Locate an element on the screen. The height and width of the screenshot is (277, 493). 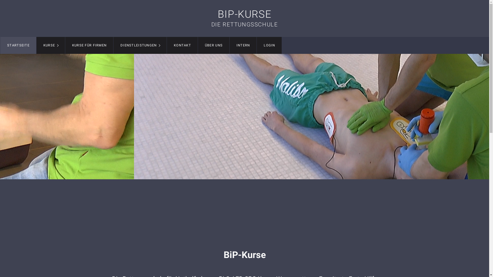
STARTSEITE is located at coordinates (18, 45).